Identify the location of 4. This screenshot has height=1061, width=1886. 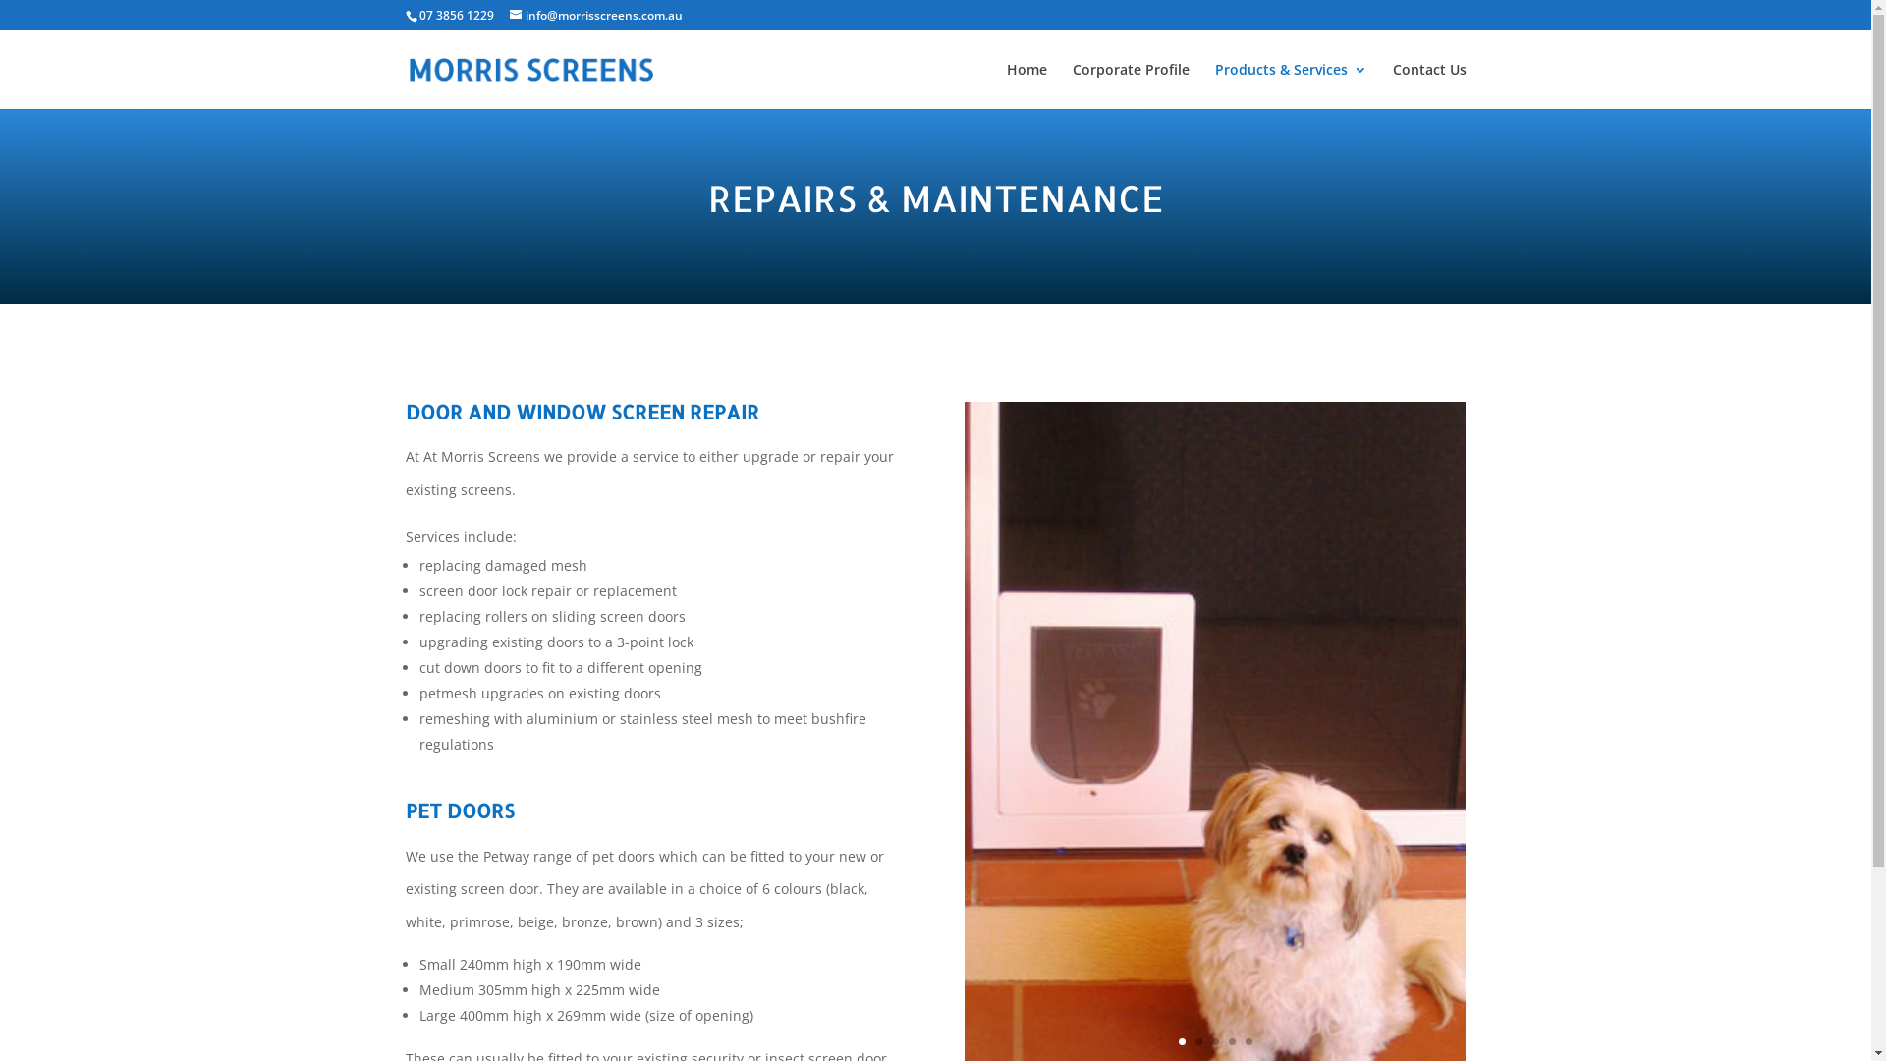
(1232, 1041).